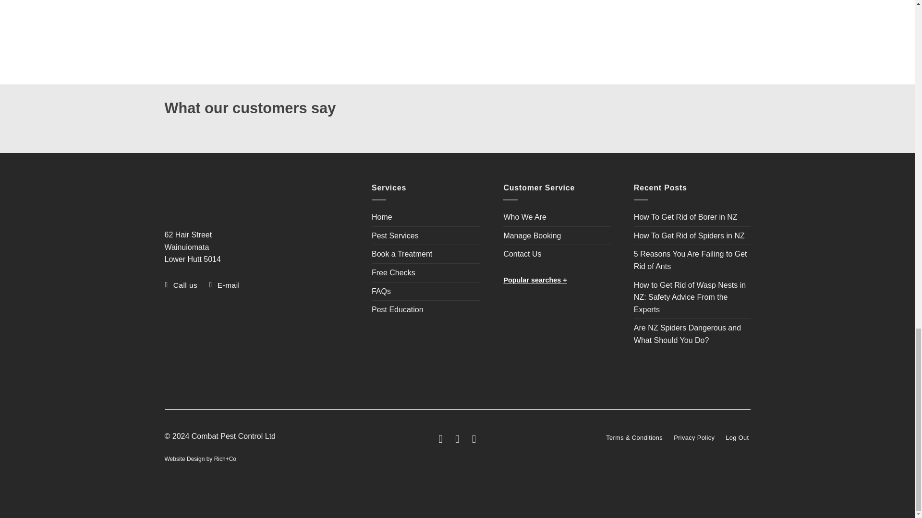  What do you see at coordinates (225, 285) in the screenshot?
I see `E-mail` at bounding box center [225, 285].